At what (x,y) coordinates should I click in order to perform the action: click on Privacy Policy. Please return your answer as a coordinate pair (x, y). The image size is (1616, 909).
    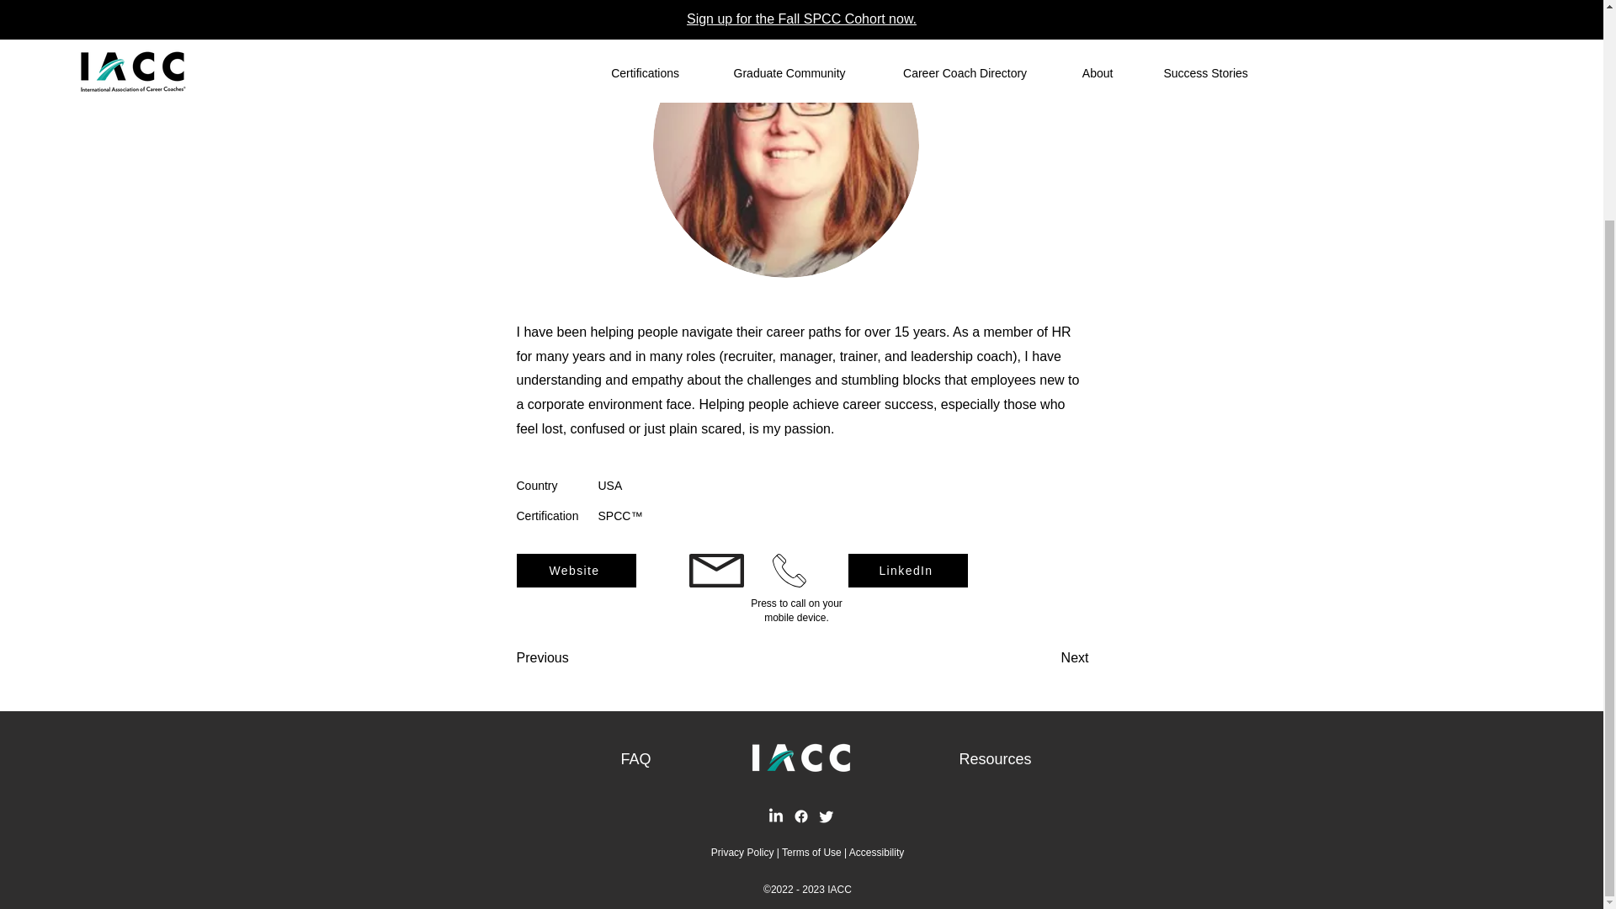
    Looking at the image, I should click on (742, 852).